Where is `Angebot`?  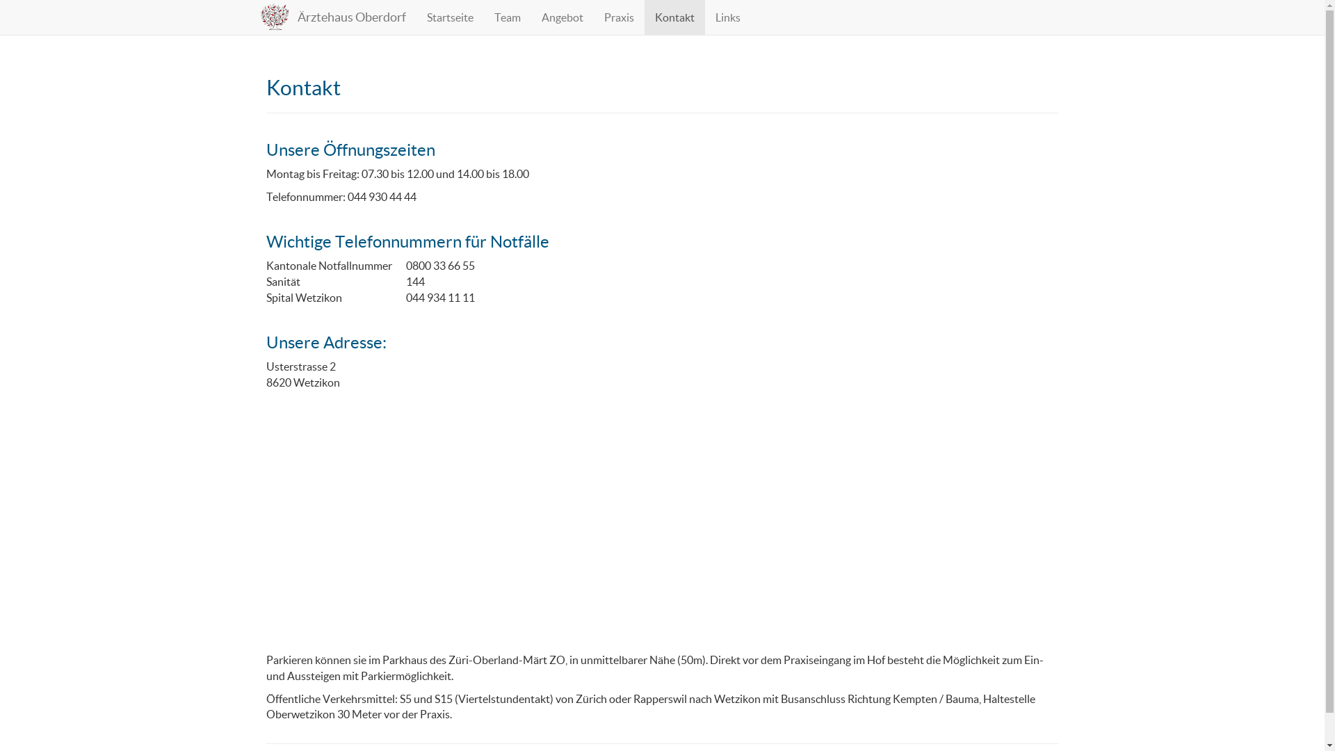 Angebot is located at coordinates (563, 17).